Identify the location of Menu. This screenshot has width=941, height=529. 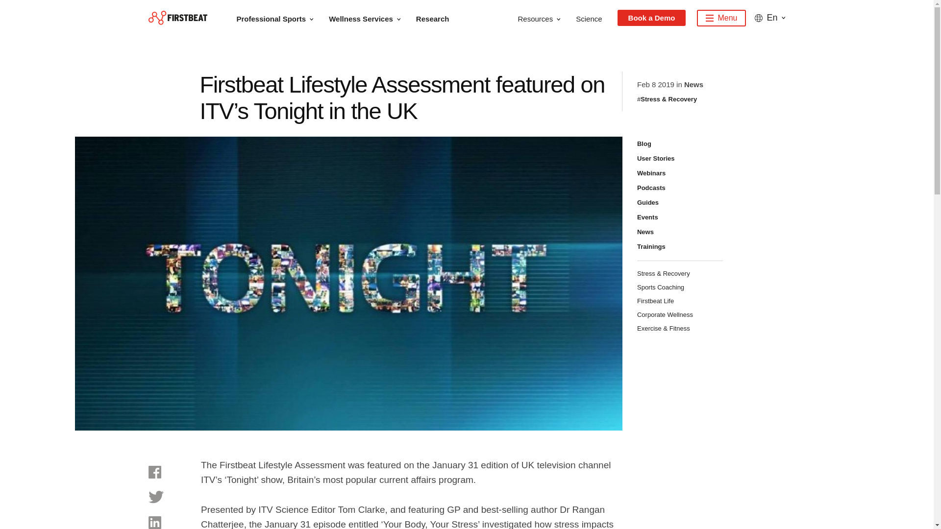
(721, 18).